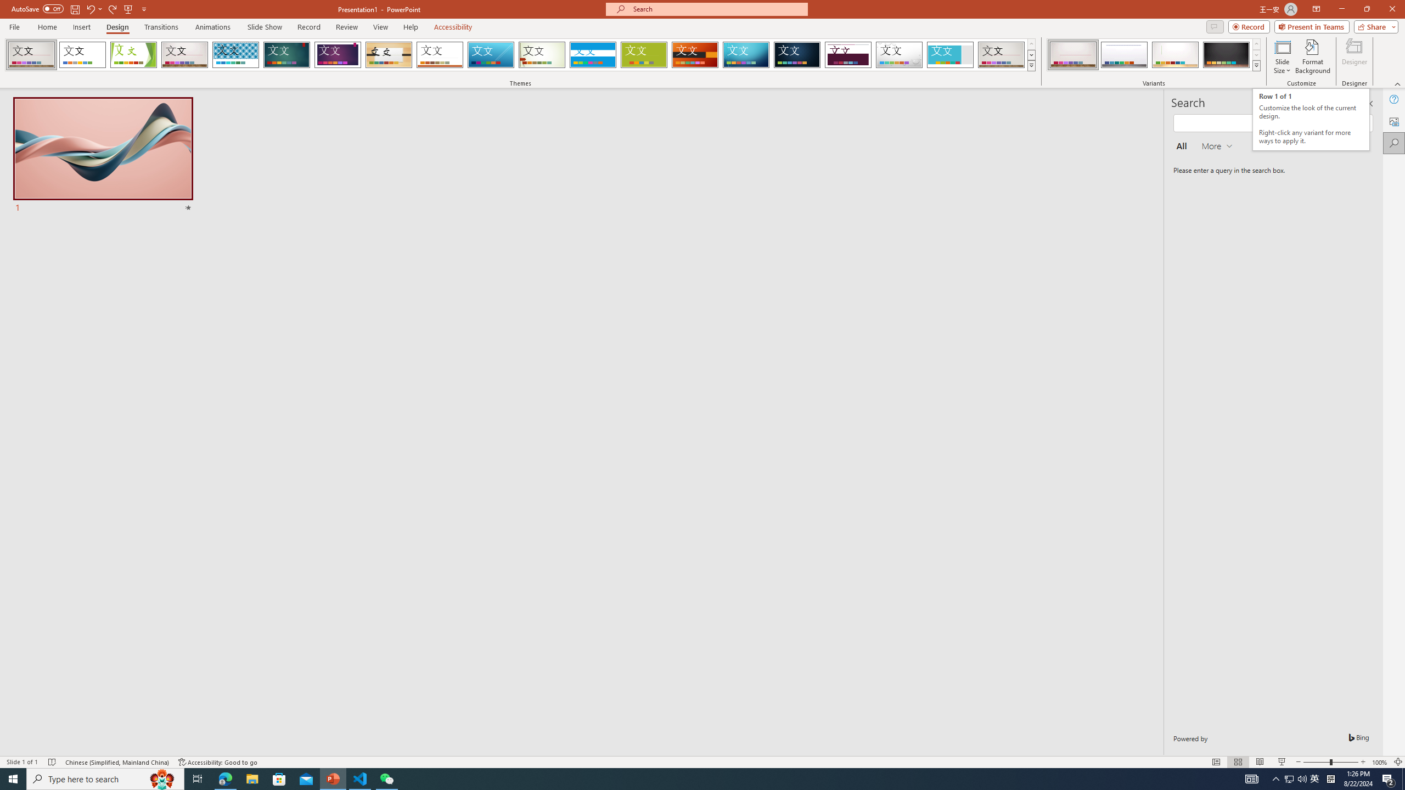 The image size is (1405, 790). I want to click on Frame, so click(951, 55).